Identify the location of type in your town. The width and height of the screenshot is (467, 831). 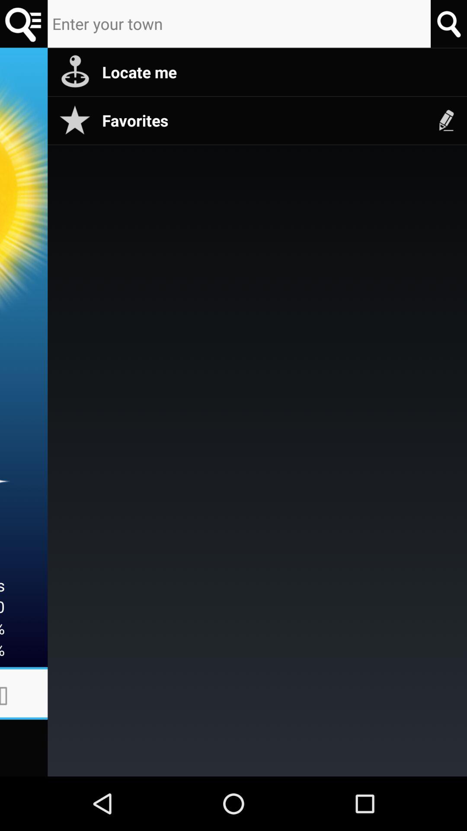
(24, 24).